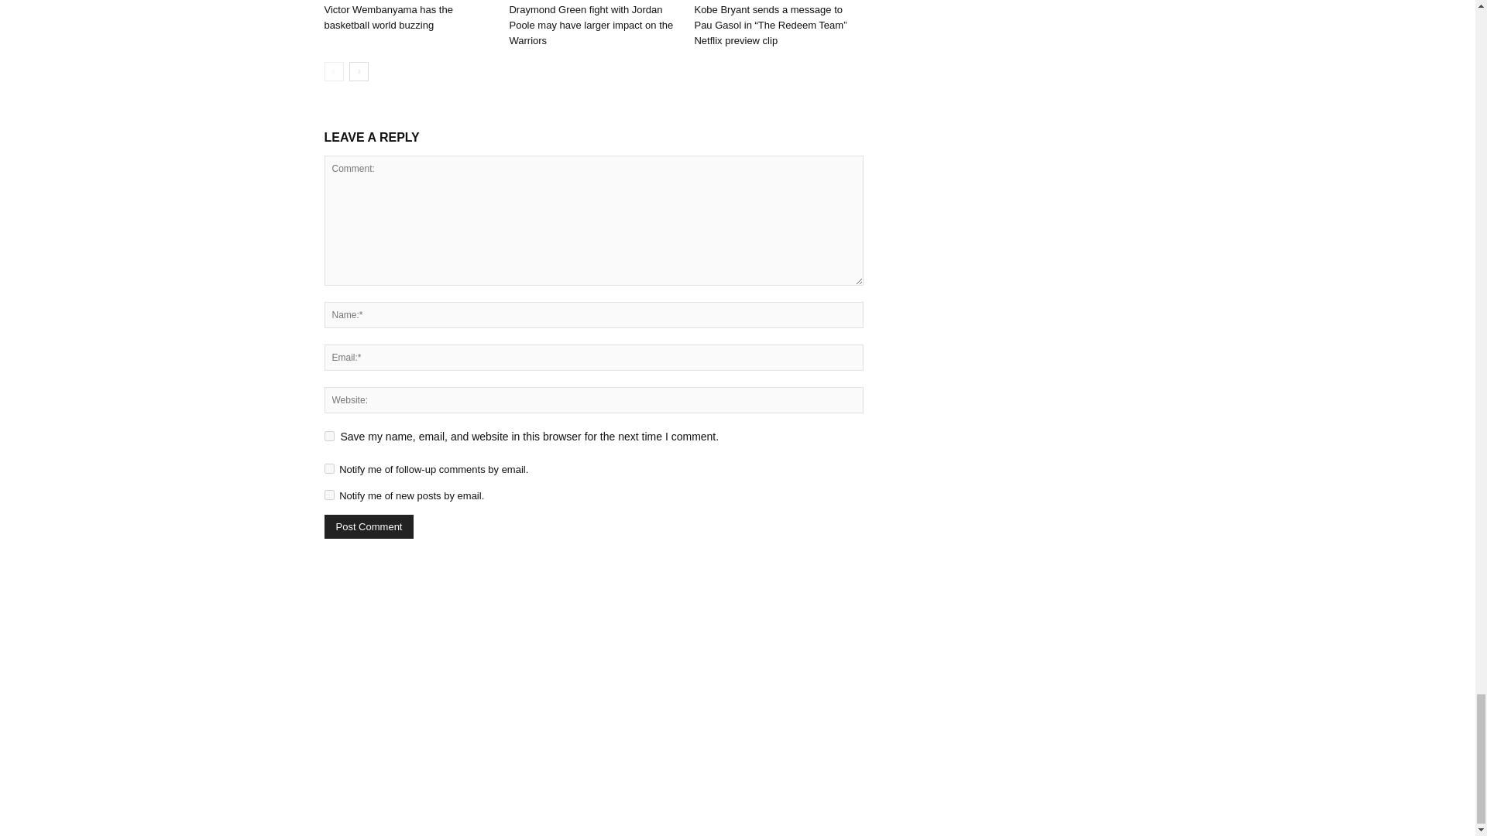 Image resolution: width=1487 pixels, height=836 pixels. What do you see at coordinates (328, 494) in the screenshot?
I see `subscribe` at bounding box center [328, 494].